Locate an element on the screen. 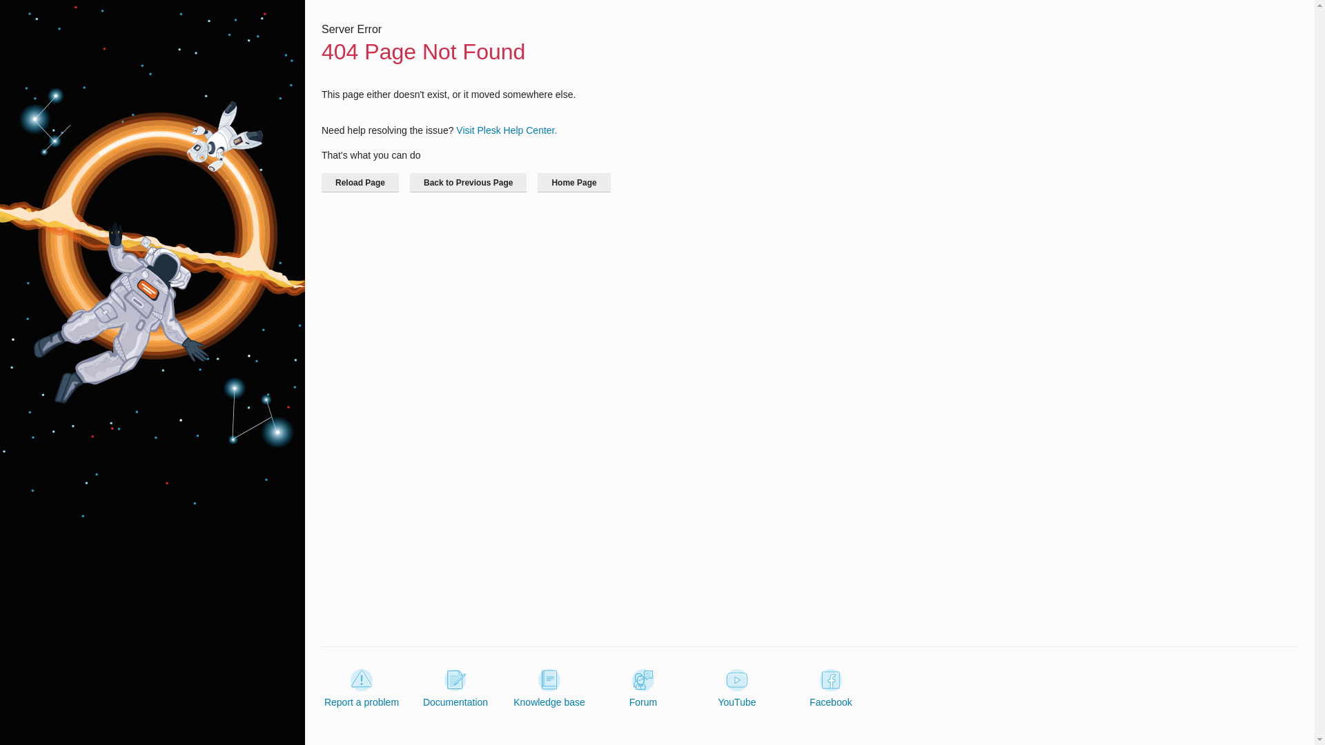 The height and width of the screenshot is (745, 1325). Documentation is located at coordinates (455, 688).